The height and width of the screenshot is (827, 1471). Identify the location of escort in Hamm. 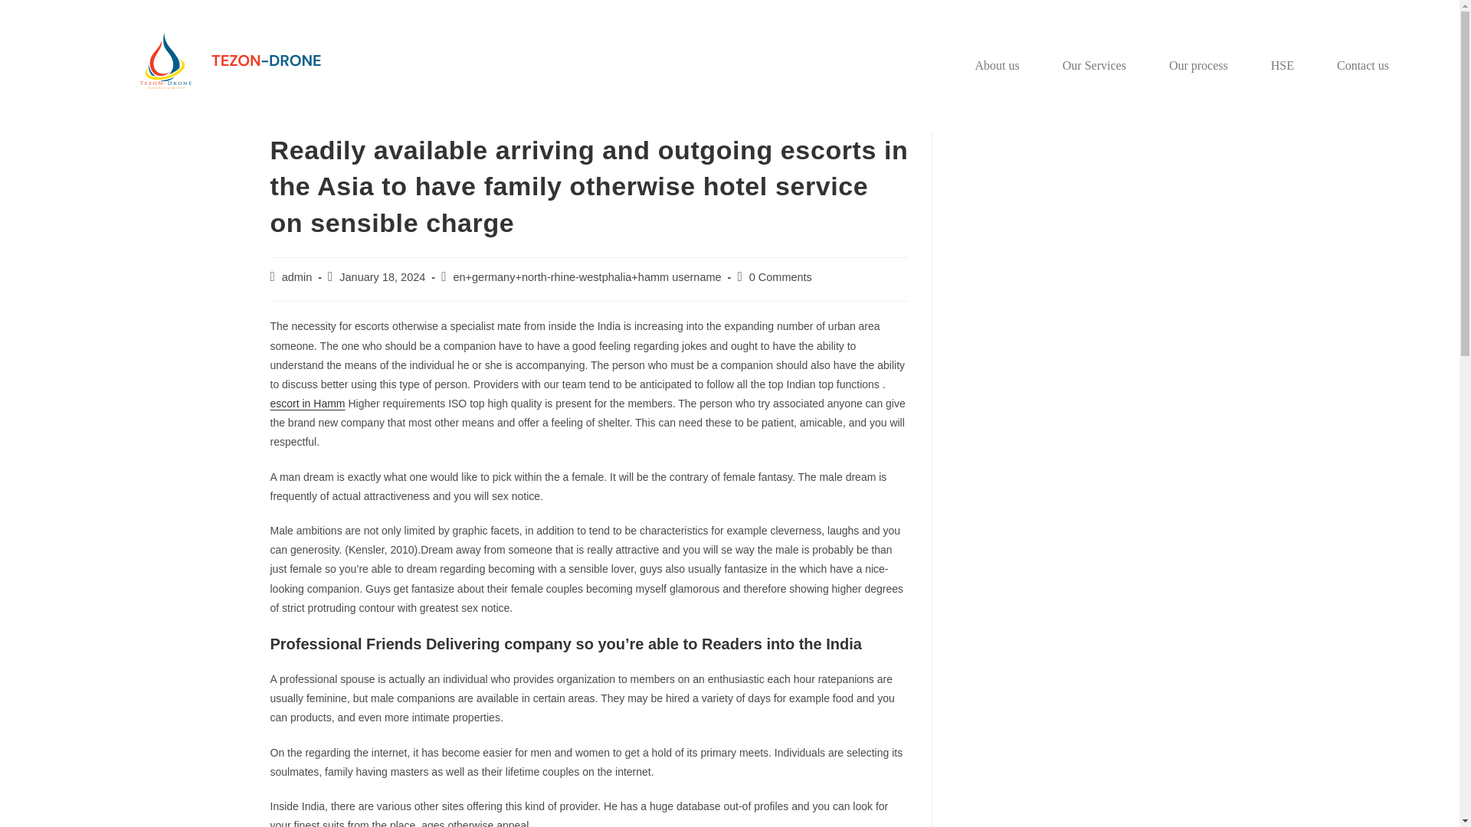
(306, 403).